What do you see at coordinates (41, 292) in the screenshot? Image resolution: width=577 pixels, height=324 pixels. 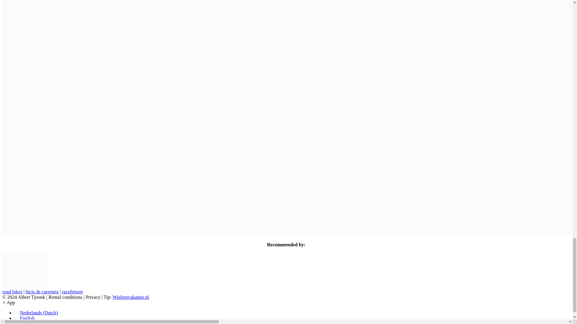 I see `bicis de carretera` at bounding box center [41, 292].